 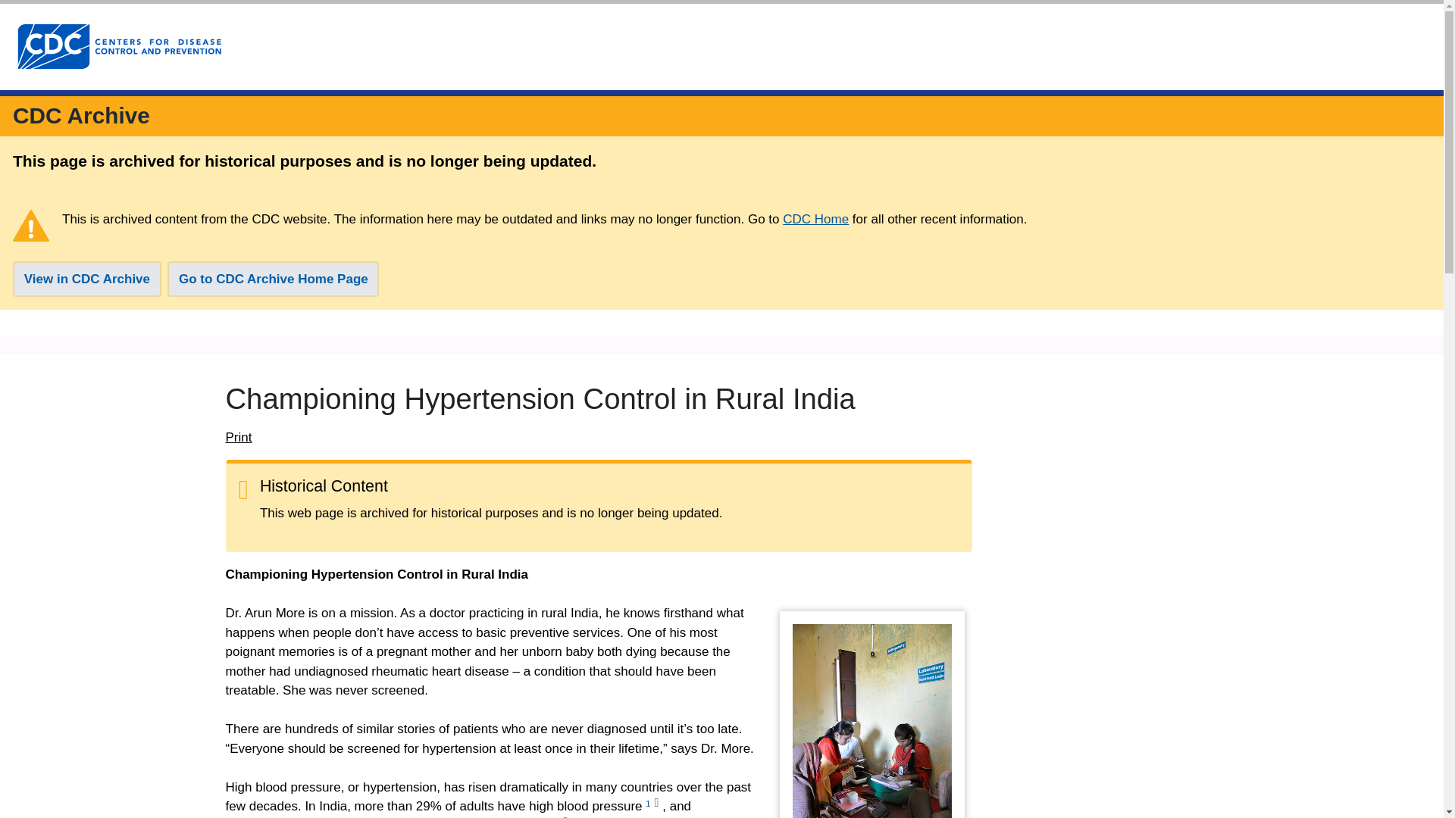 I want to click on CDC Home, so click(x=815, y=219).